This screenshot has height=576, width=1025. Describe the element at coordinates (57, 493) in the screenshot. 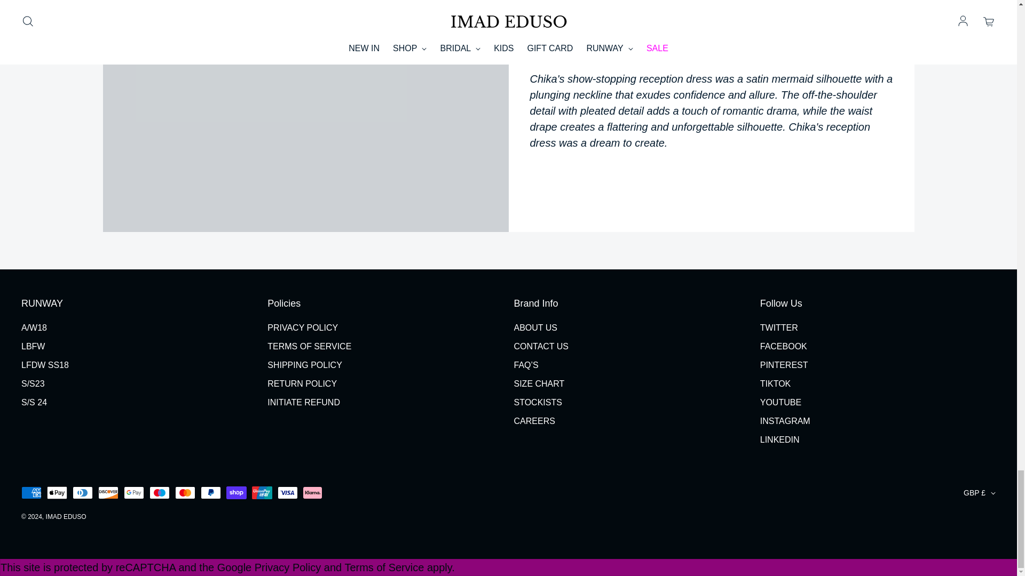

I see `Apple Pay` at that location.